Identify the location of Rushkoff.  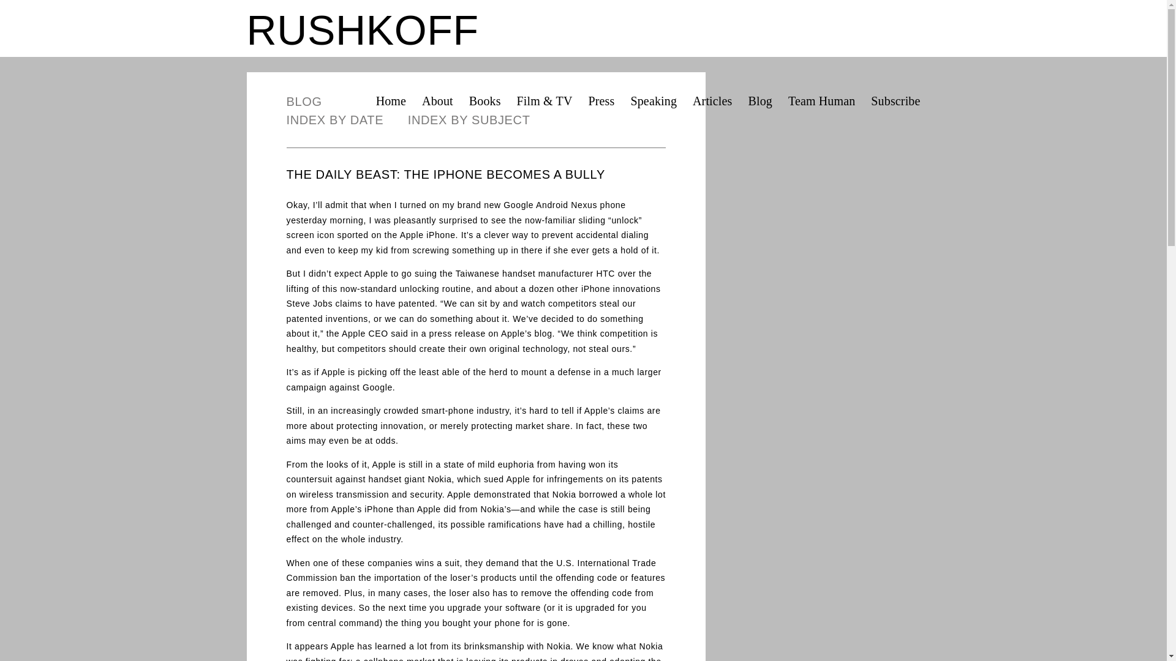
(362, 29).